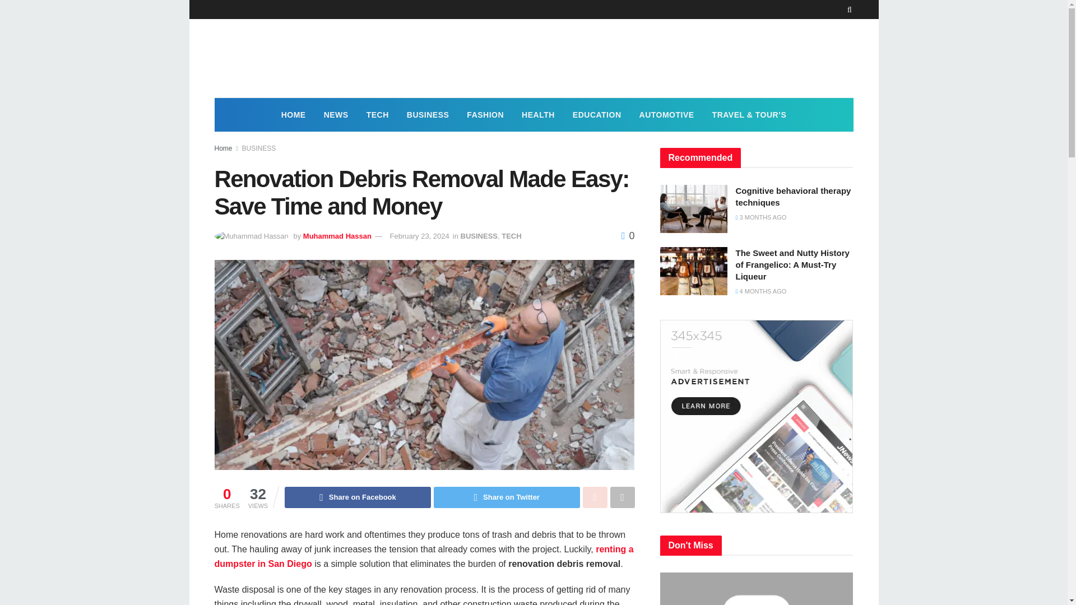 This screenshot has height=605, width=1076. Describe the element at coordinates (479, 235) in the screenshot. I see `BUSINESS` at that location.